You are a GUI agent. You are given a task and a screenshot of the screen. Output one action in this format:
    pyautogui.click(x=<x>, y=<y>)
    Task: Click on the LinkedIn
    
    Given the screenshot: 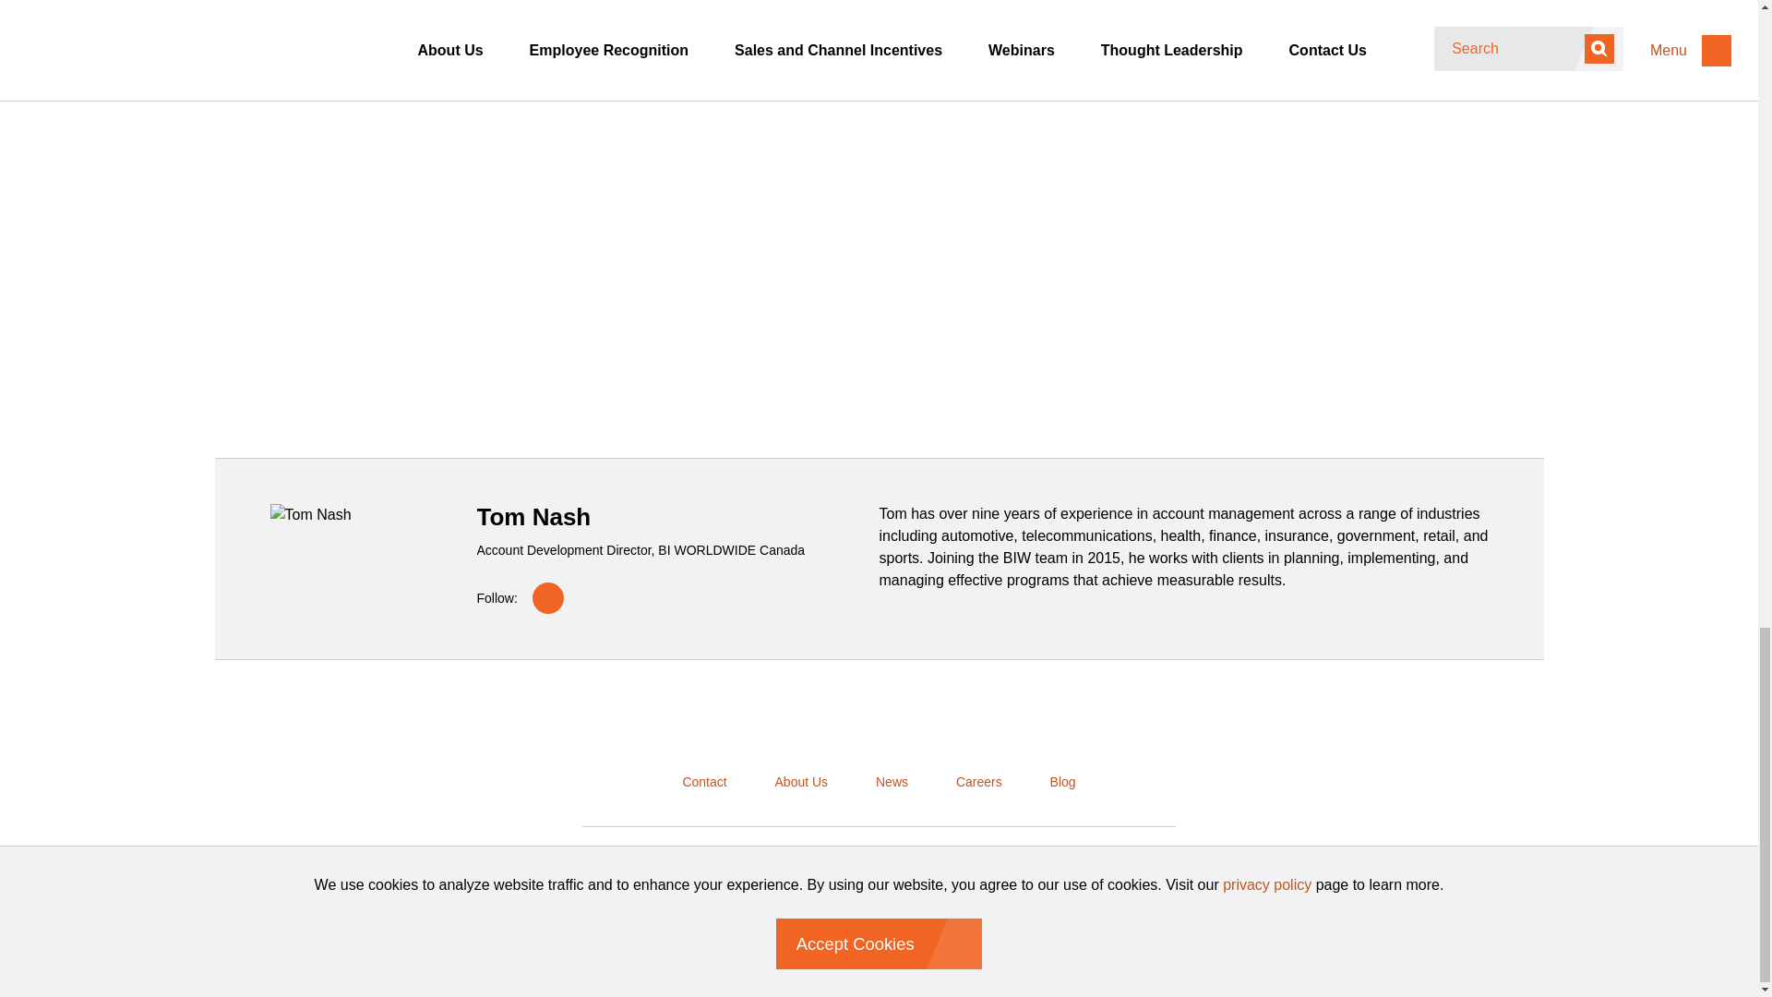 What is the action you would take?
    pyautogui.click(x=548, y=598)
    